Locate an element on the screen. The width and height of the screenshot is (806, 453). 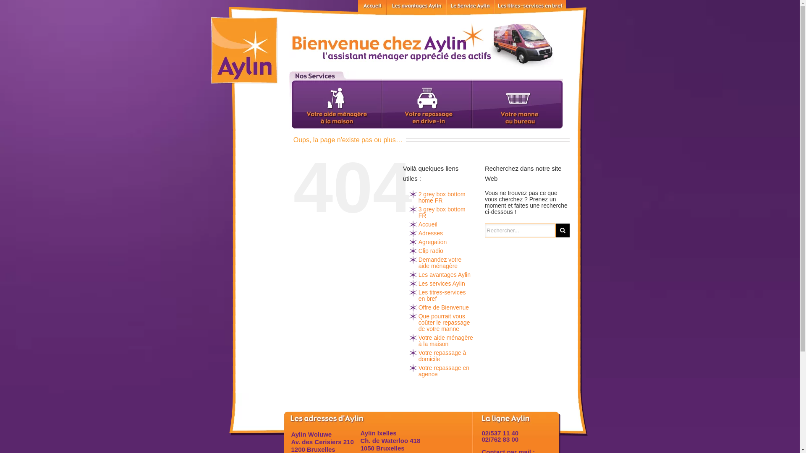
2 grey box bottom home FR is located at coordinates (442, 197).